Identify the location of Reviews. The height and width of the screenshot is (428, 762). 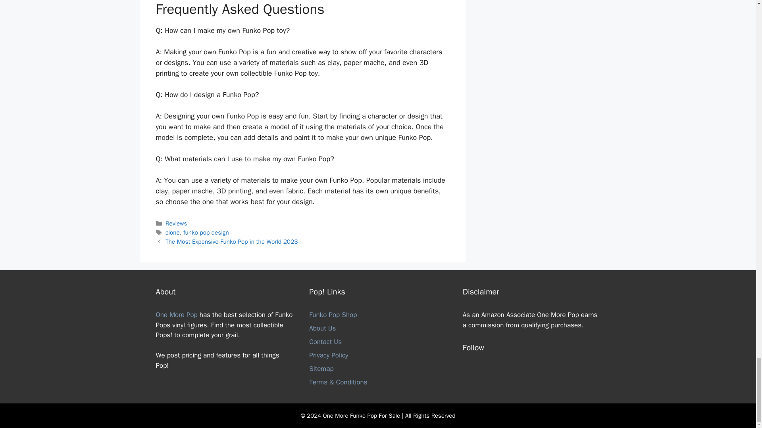
(176, 224).